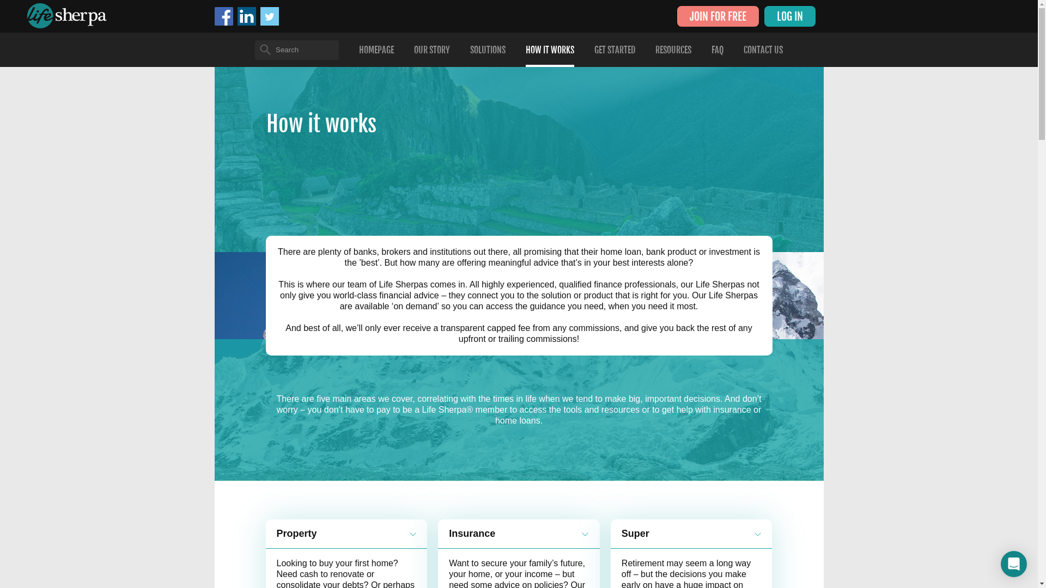 This screenshot has height=588, width=1046. What do you see at coordinates (550, 50) in the screenshot?
I see `HOW IT WORKS` at bounding box center [550, 50].